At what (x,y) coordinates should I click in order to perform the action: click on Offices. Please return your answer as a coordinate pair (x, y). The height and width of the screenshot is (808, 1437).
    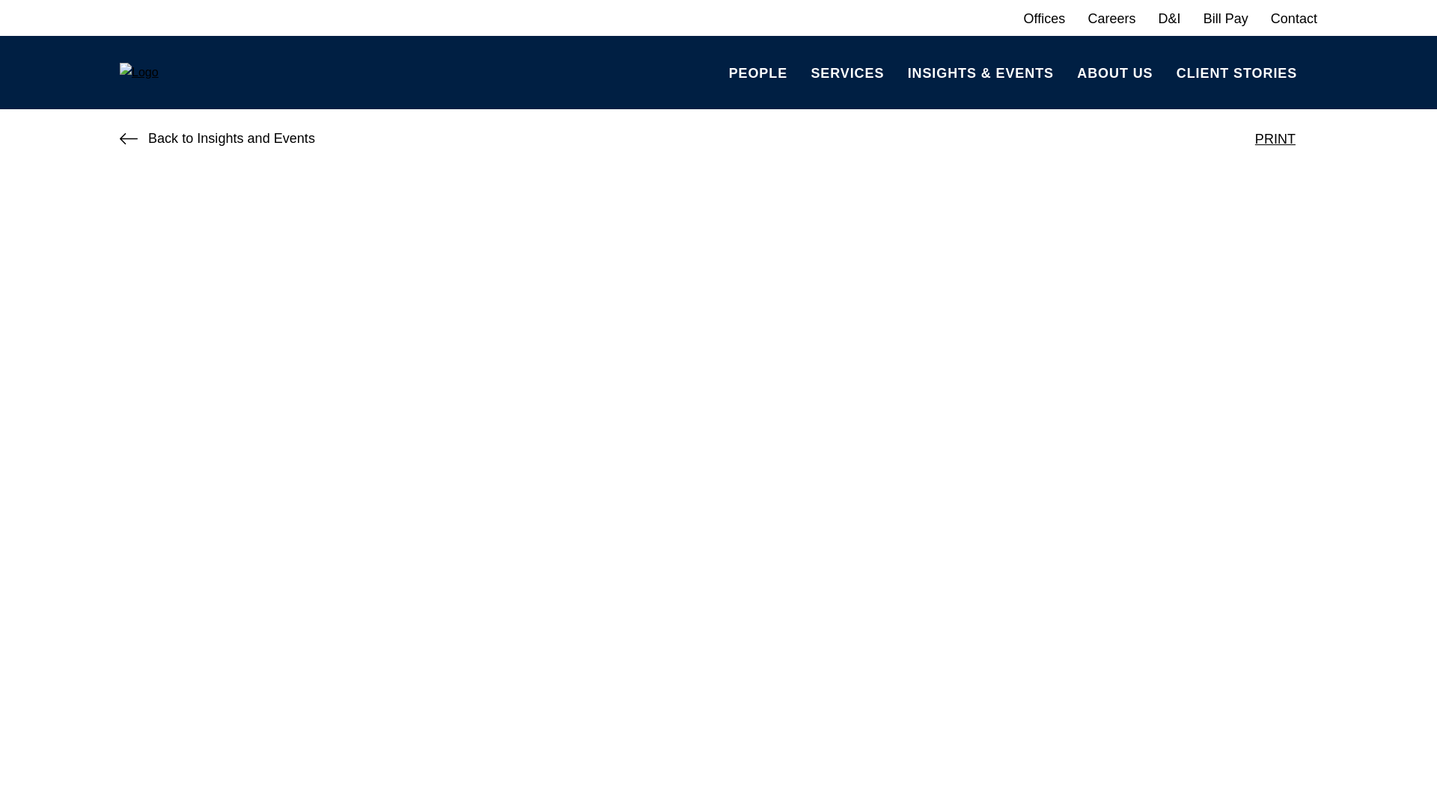
    Looking at the image, I should click on (1045, 18).